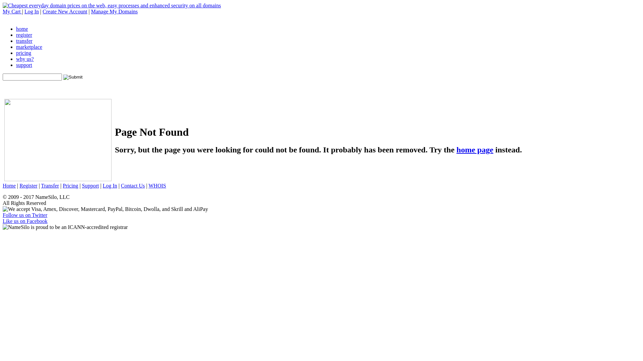 This screenshot has height=361, width=643. What do you see at coordinates (31, 11) in the screenshot?
I see `Log In` at bounding box center [31, 11].